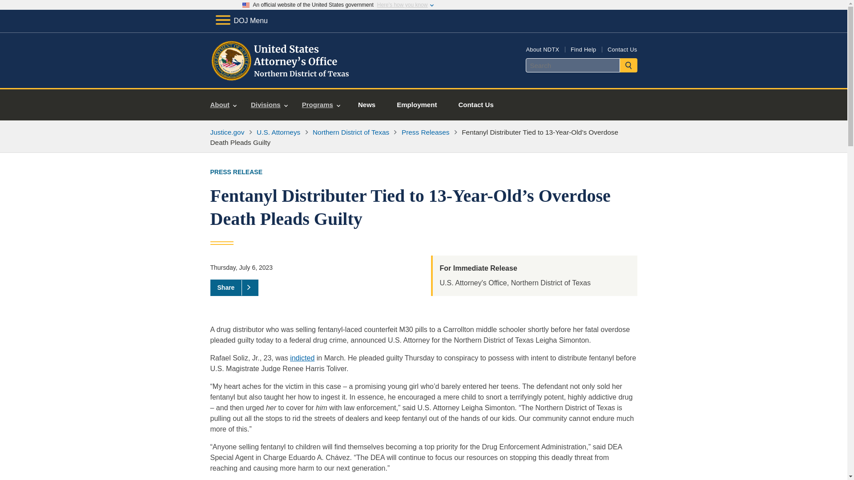  I want to click on About NDTX, so click(543, 49).